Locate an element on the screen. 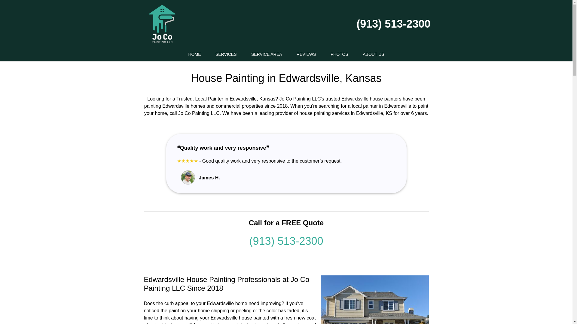 Image resolution: width=577 pixels, height=324 pixels. ABOUT US is located at coordinates (373, 54).